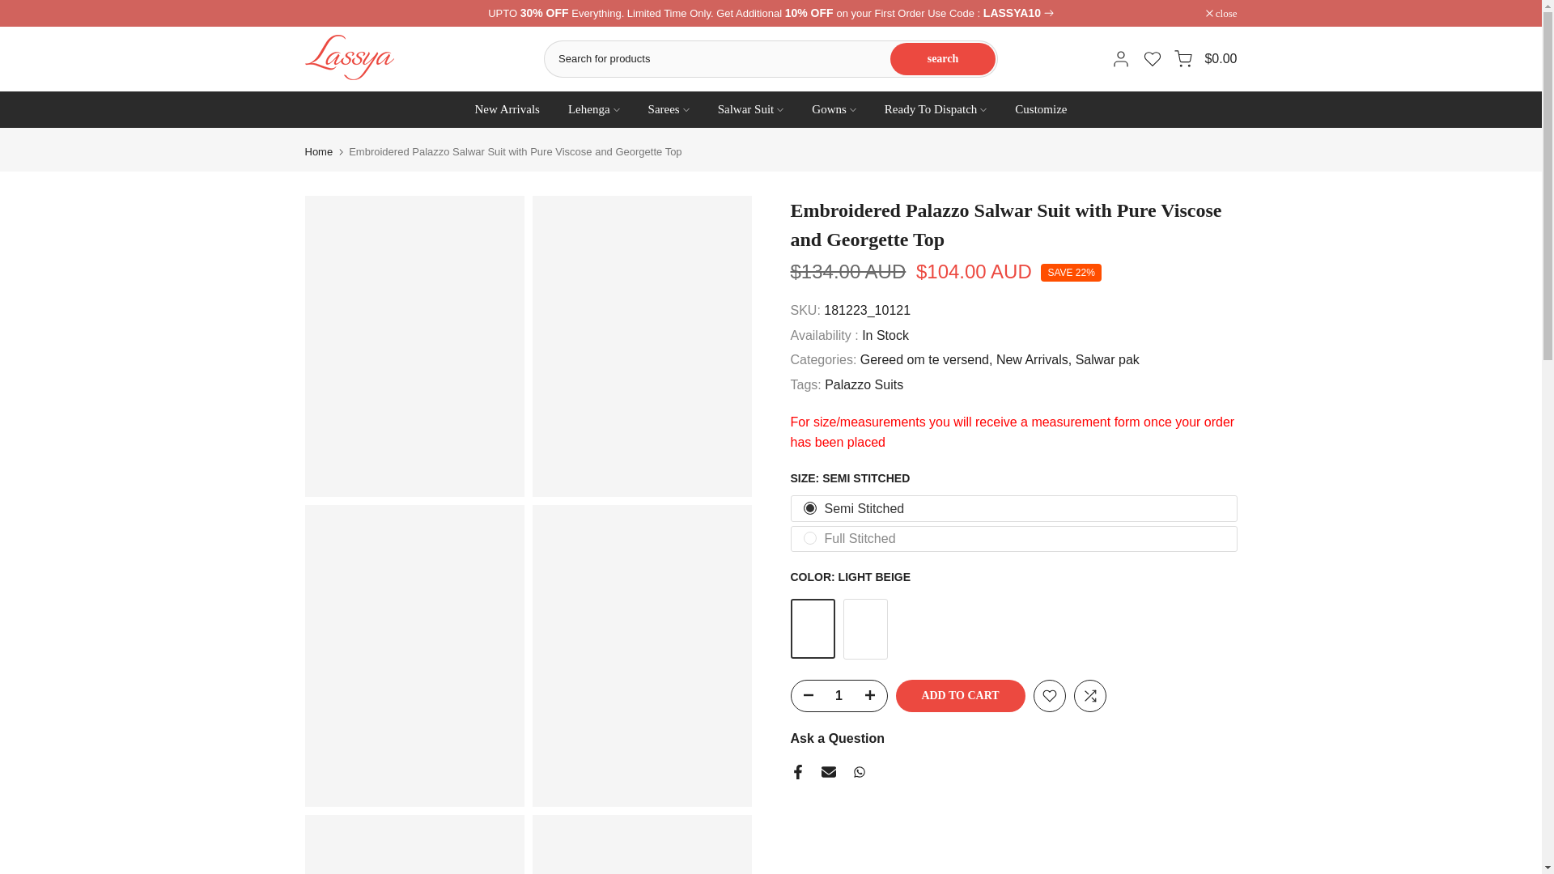  I want to click on New Arrivals, so click(507, 109).